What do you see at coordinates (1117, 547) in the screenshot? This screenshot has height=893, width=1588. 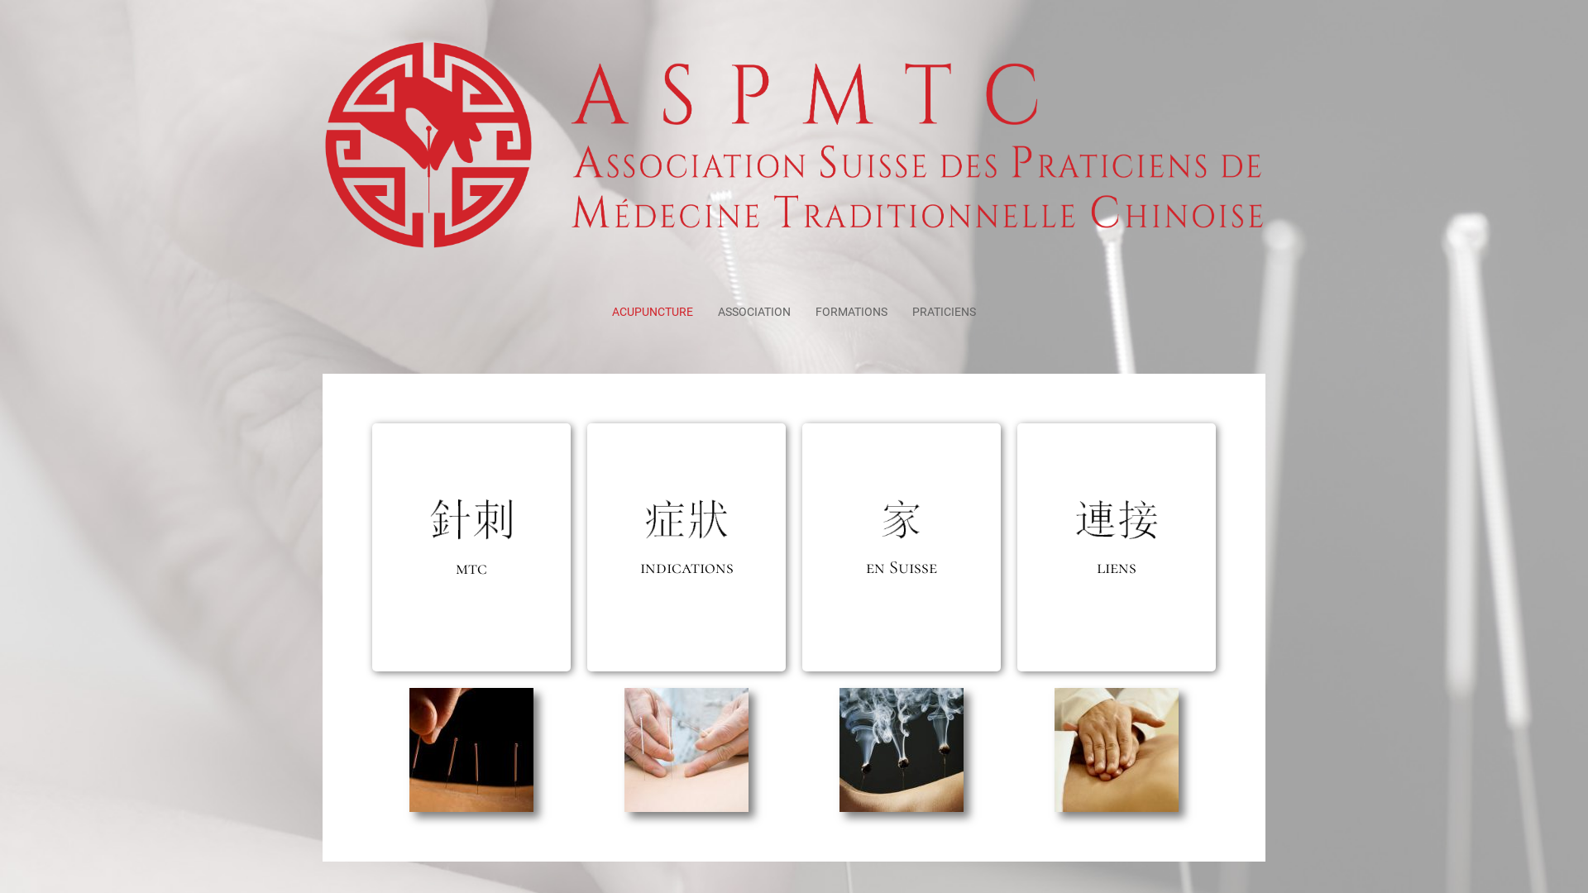 I see `liens
liens
d'autres sites concernant l'acupuncture` at bounding box center [1117, 547].